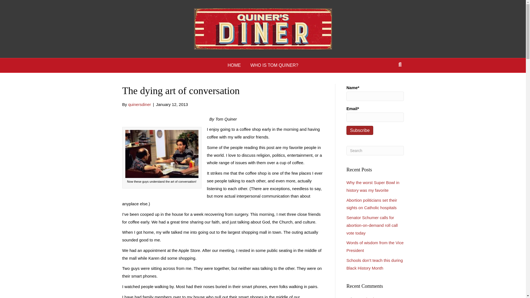 This screenshot has height=298, width=530. Describe the element at coordinates (274, 65) in the screenshot. I see `WHO IS TOM QUINER?` at that location.